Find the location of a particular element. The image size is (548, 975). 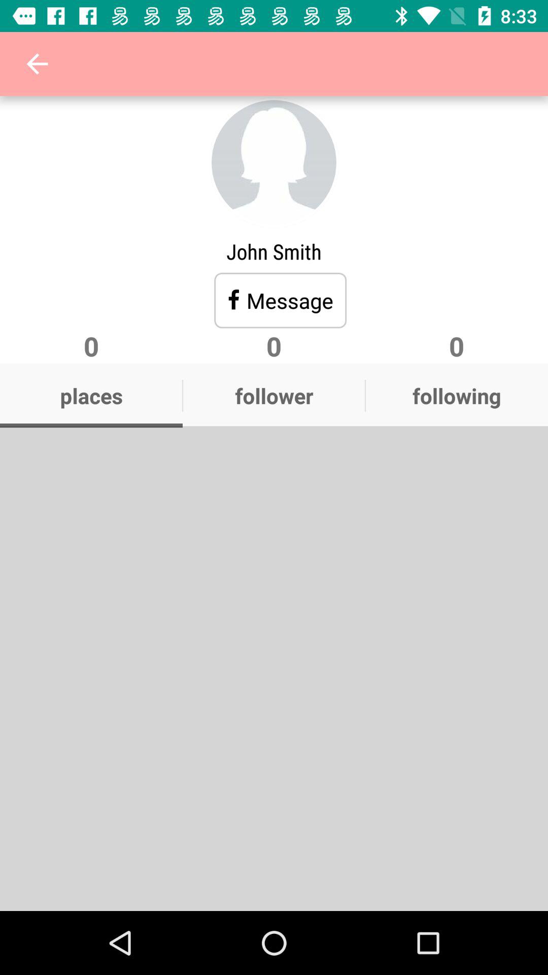

click on follower is located at coordinates (274, 396).